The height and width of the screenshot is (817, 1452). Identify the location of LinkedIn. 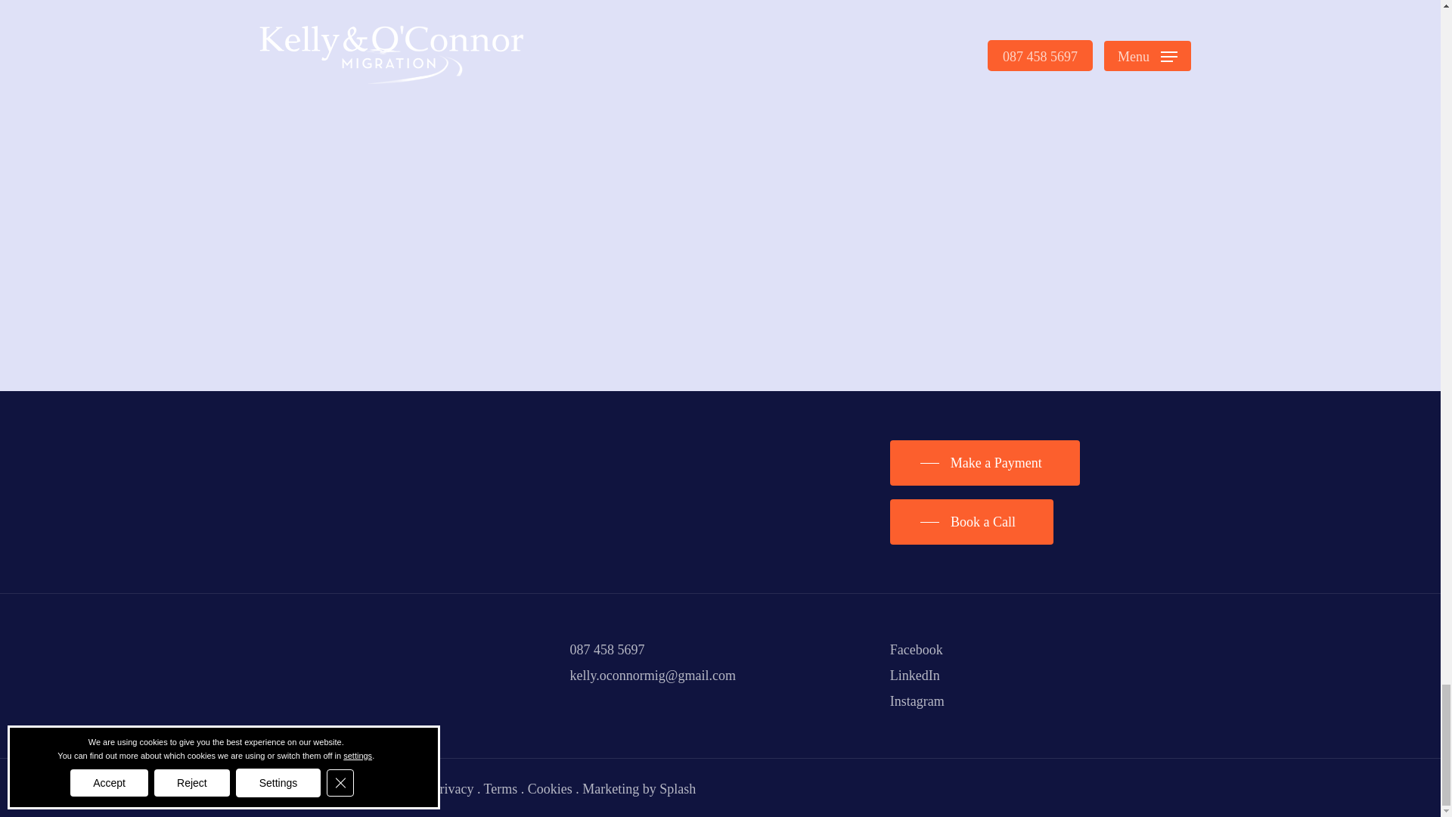
(914, 675).